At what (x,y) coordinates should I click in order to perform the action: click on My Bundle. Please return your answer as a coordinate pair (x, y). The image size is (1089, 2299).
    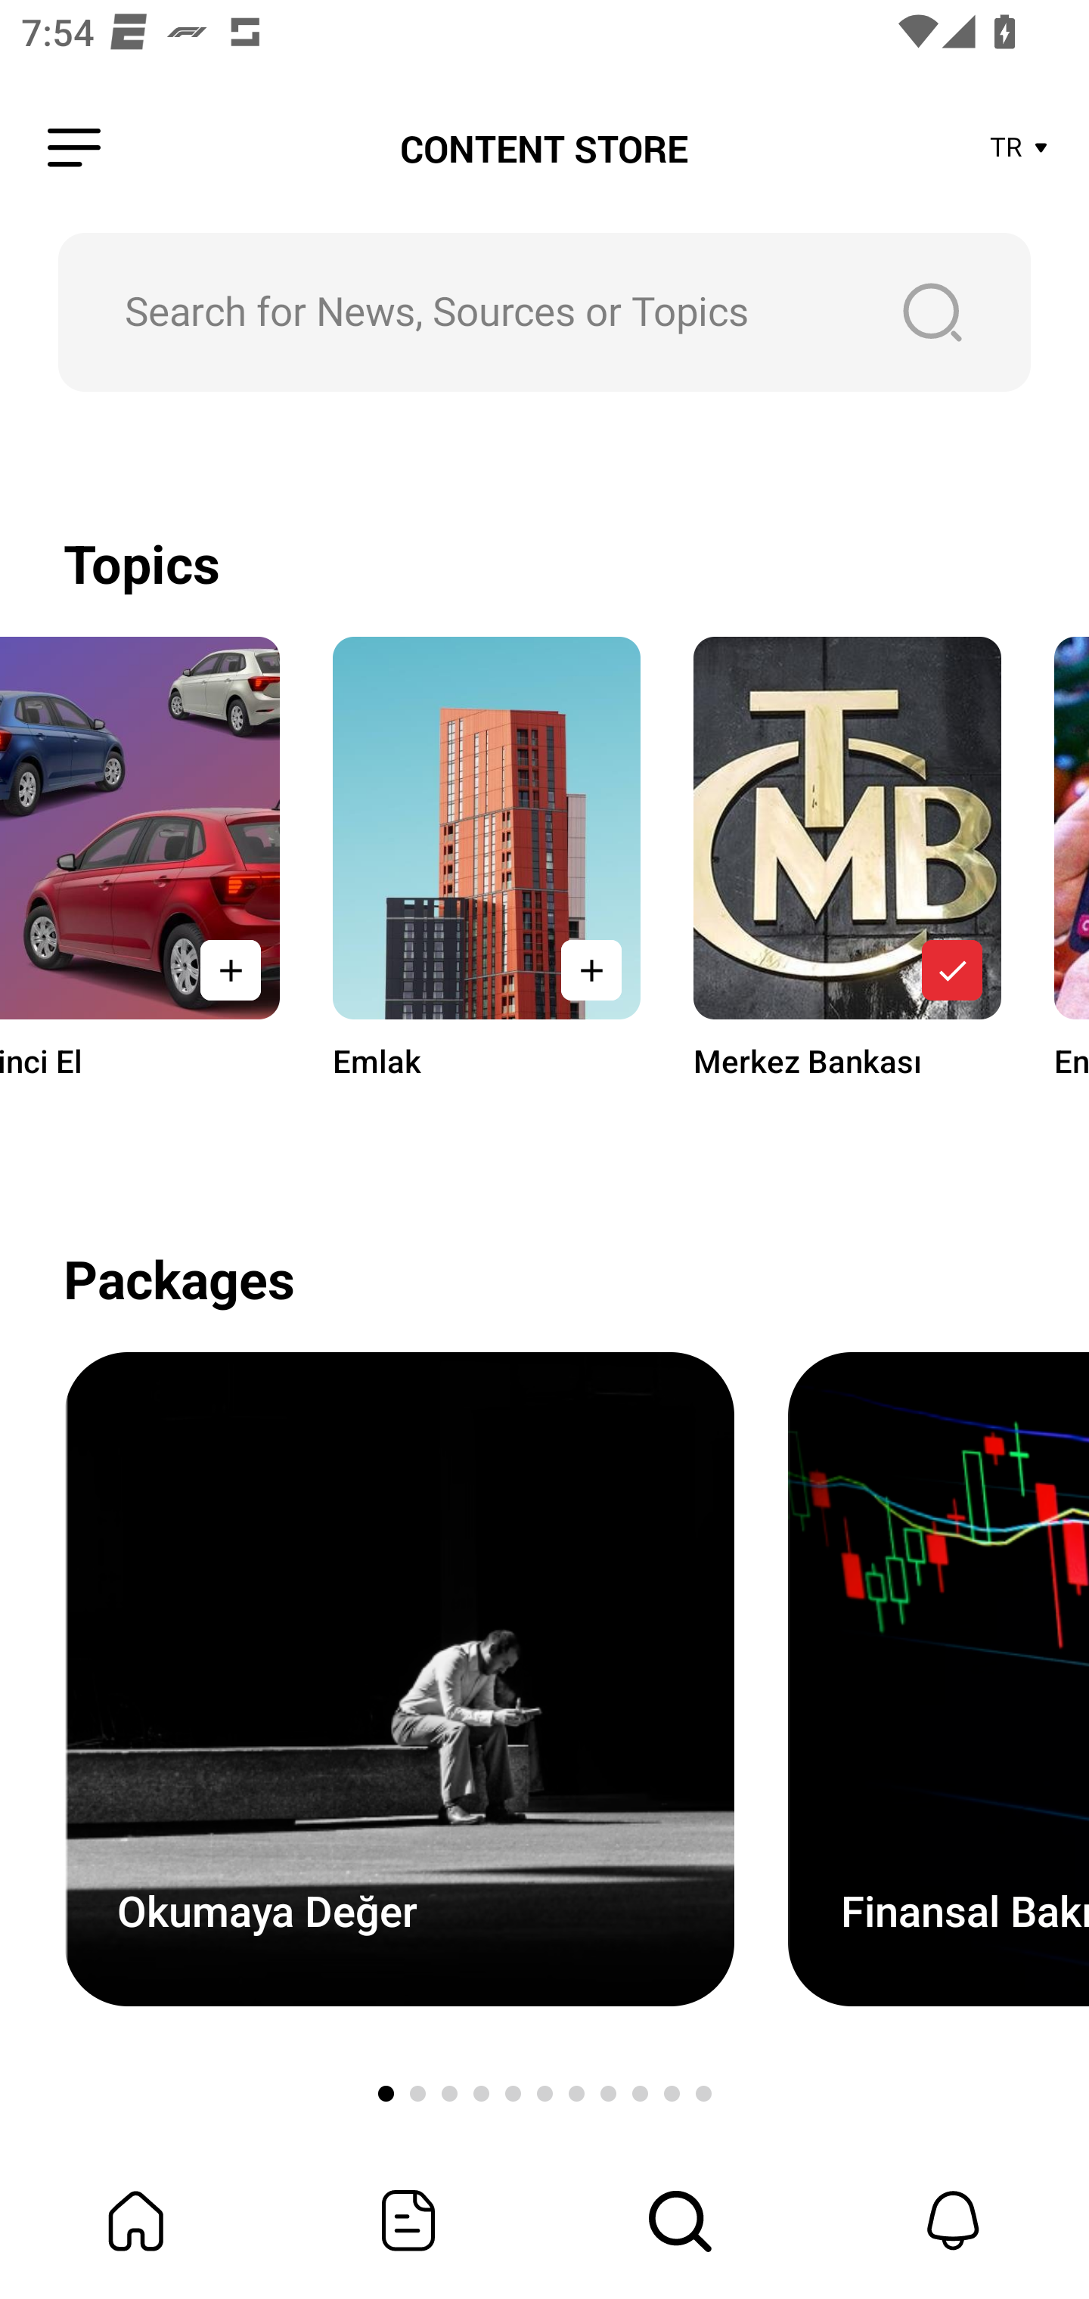
    Looking at the image, I should click on (136, 2220).